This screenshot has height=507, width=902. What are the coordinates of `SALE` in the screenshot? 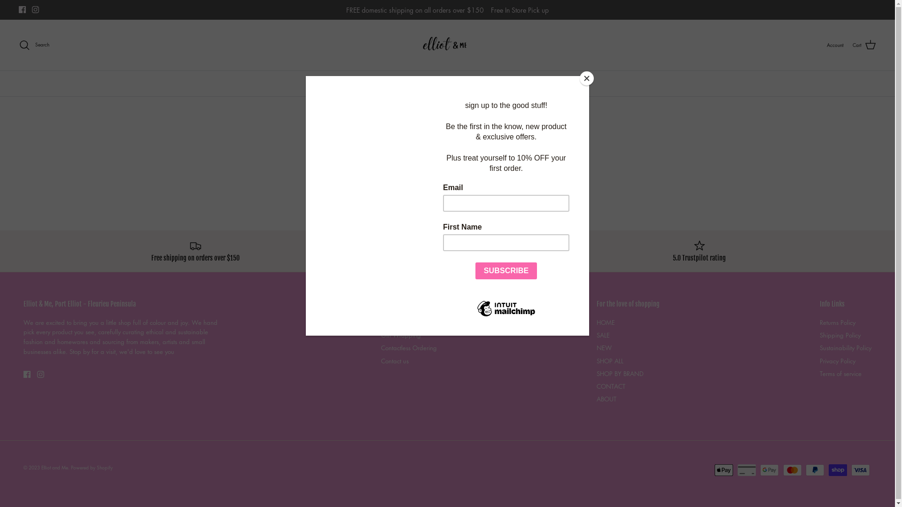 It's located at (359, 84).